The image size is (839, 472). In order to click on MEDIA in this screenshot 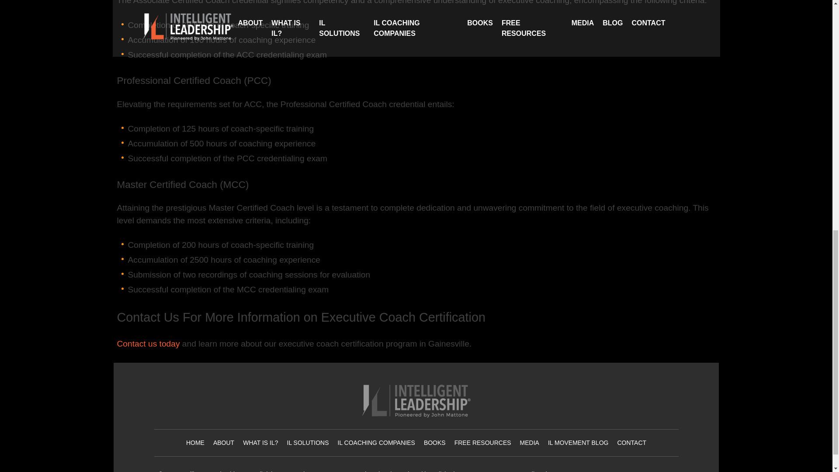, I will do `click(530, 442)`.